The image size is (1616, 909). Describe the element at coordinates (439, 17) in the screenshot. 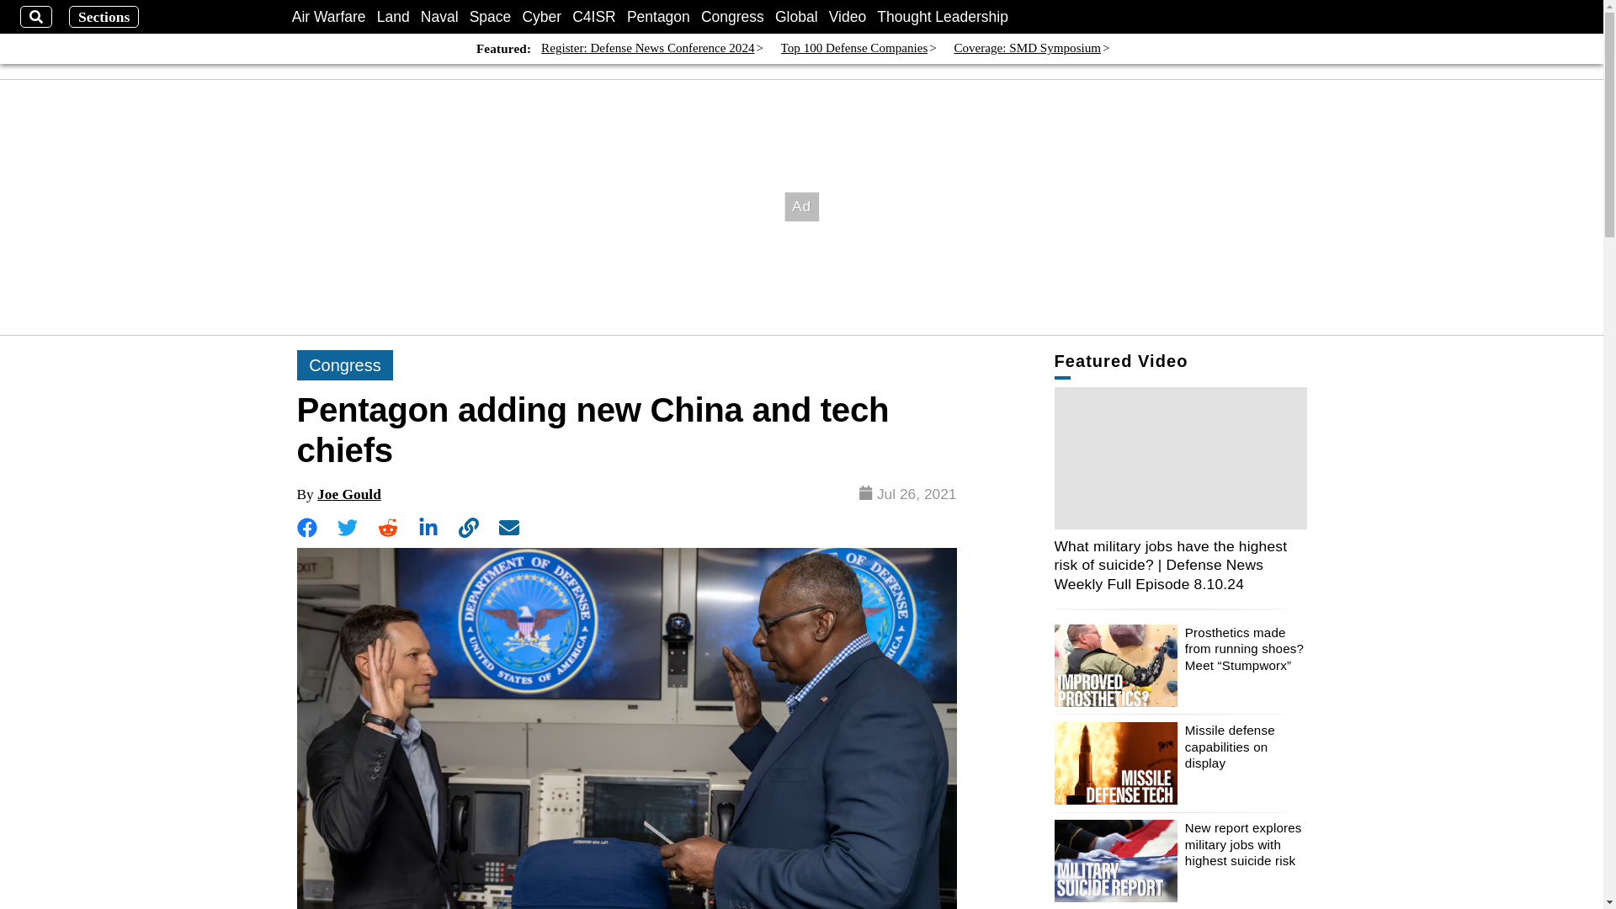

I see `Naval` at that location.